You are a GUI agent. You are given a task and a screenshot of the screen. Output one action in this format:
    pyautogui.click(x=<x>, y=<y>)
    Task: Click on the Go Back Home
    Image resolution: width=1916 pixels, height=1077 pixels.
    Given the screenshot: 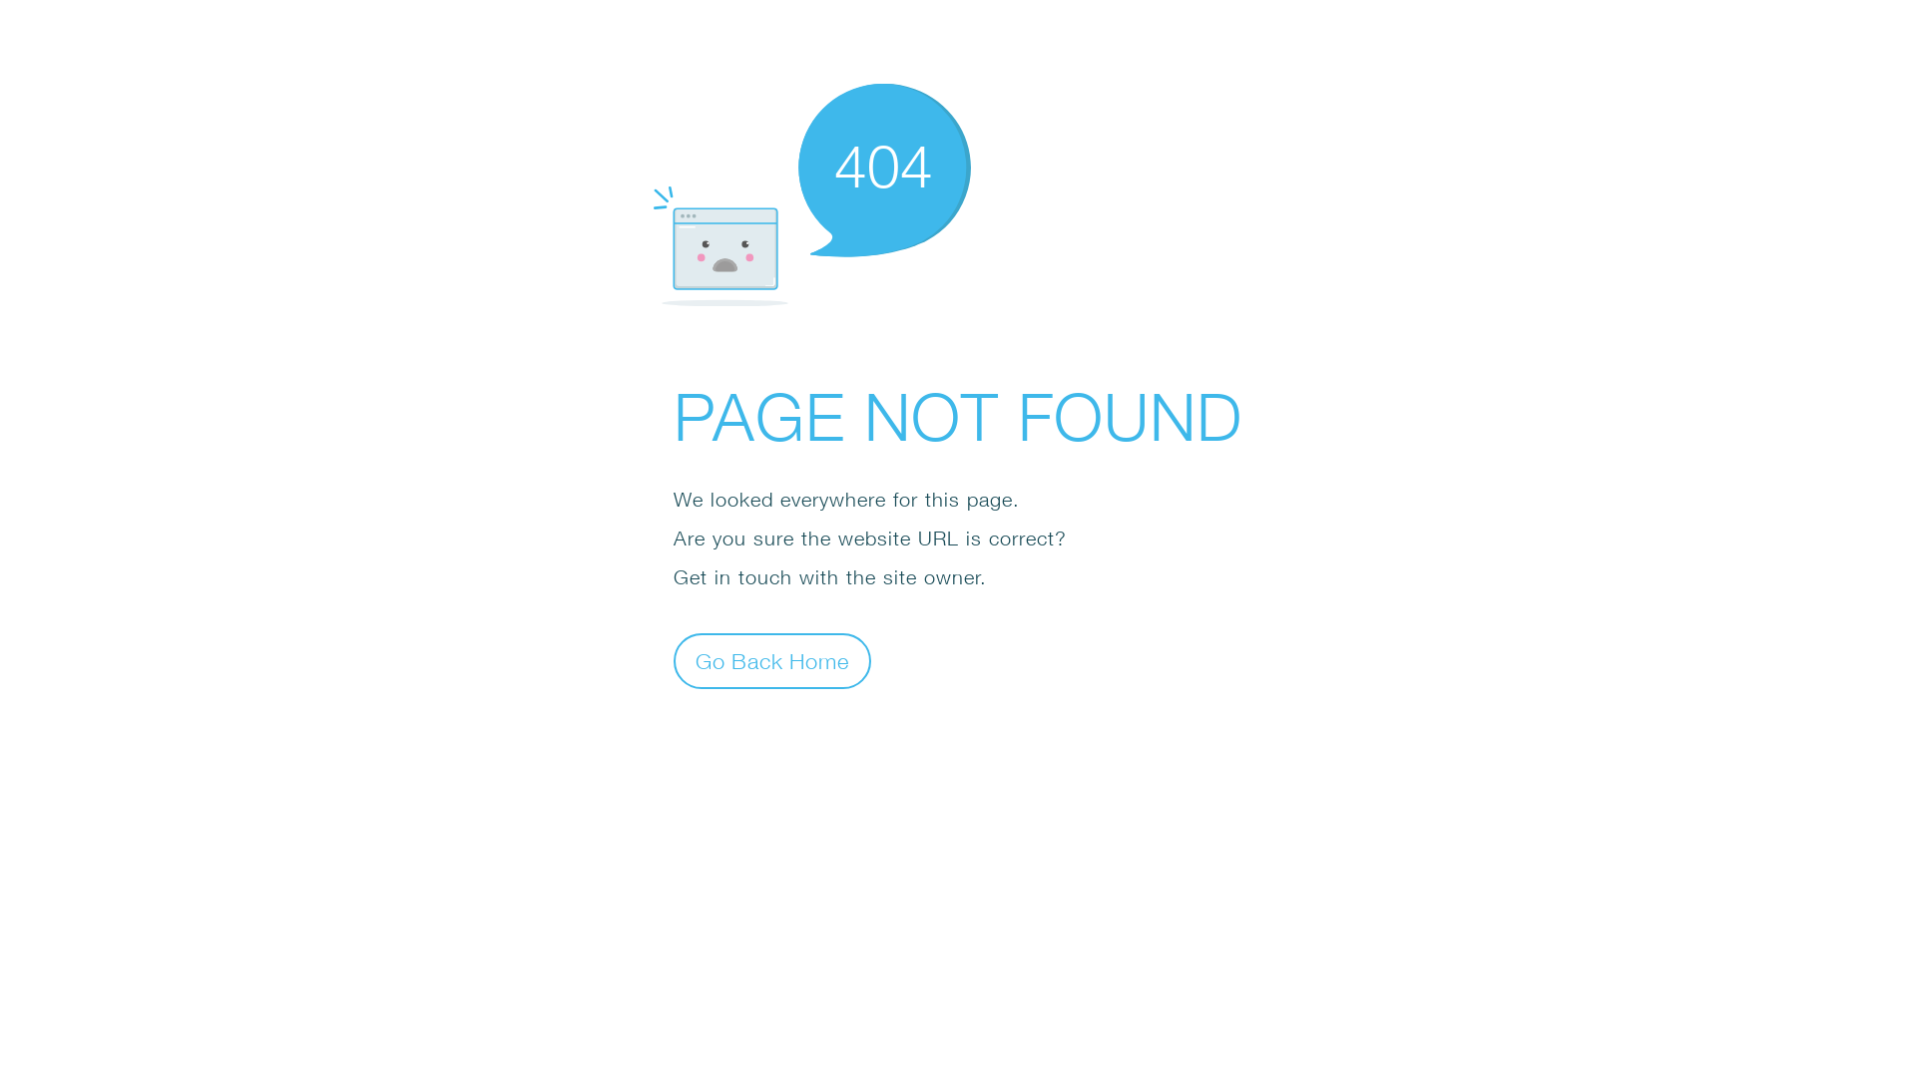 What is the action you would take?
    pyautogui.click(x=772, y=660)
    